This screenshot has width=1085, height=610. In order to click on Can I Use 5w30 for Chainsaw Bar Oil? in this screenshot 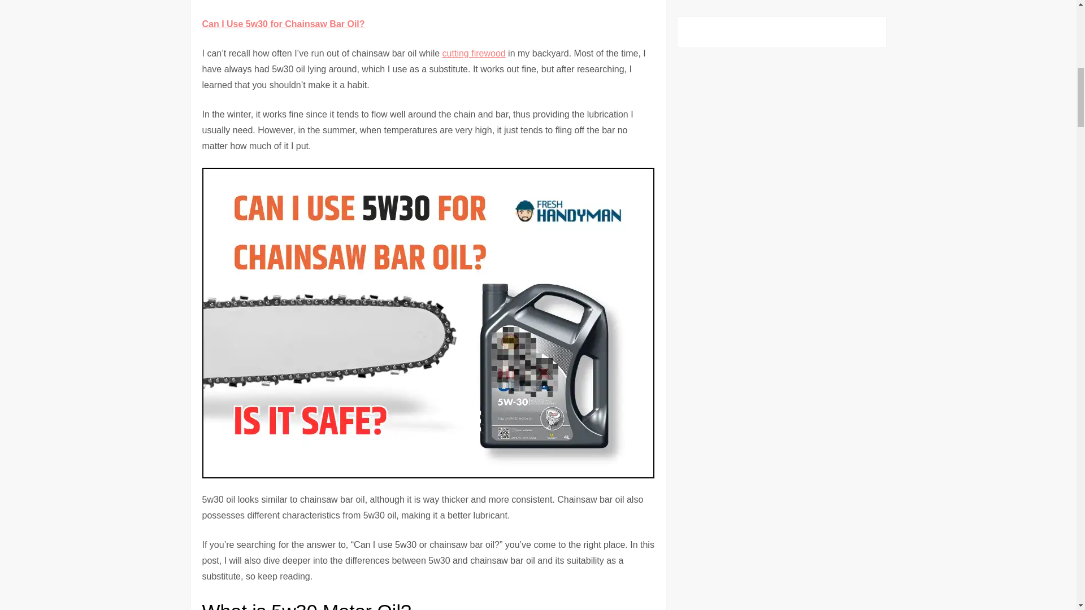, I will do `click(283, 24)`.